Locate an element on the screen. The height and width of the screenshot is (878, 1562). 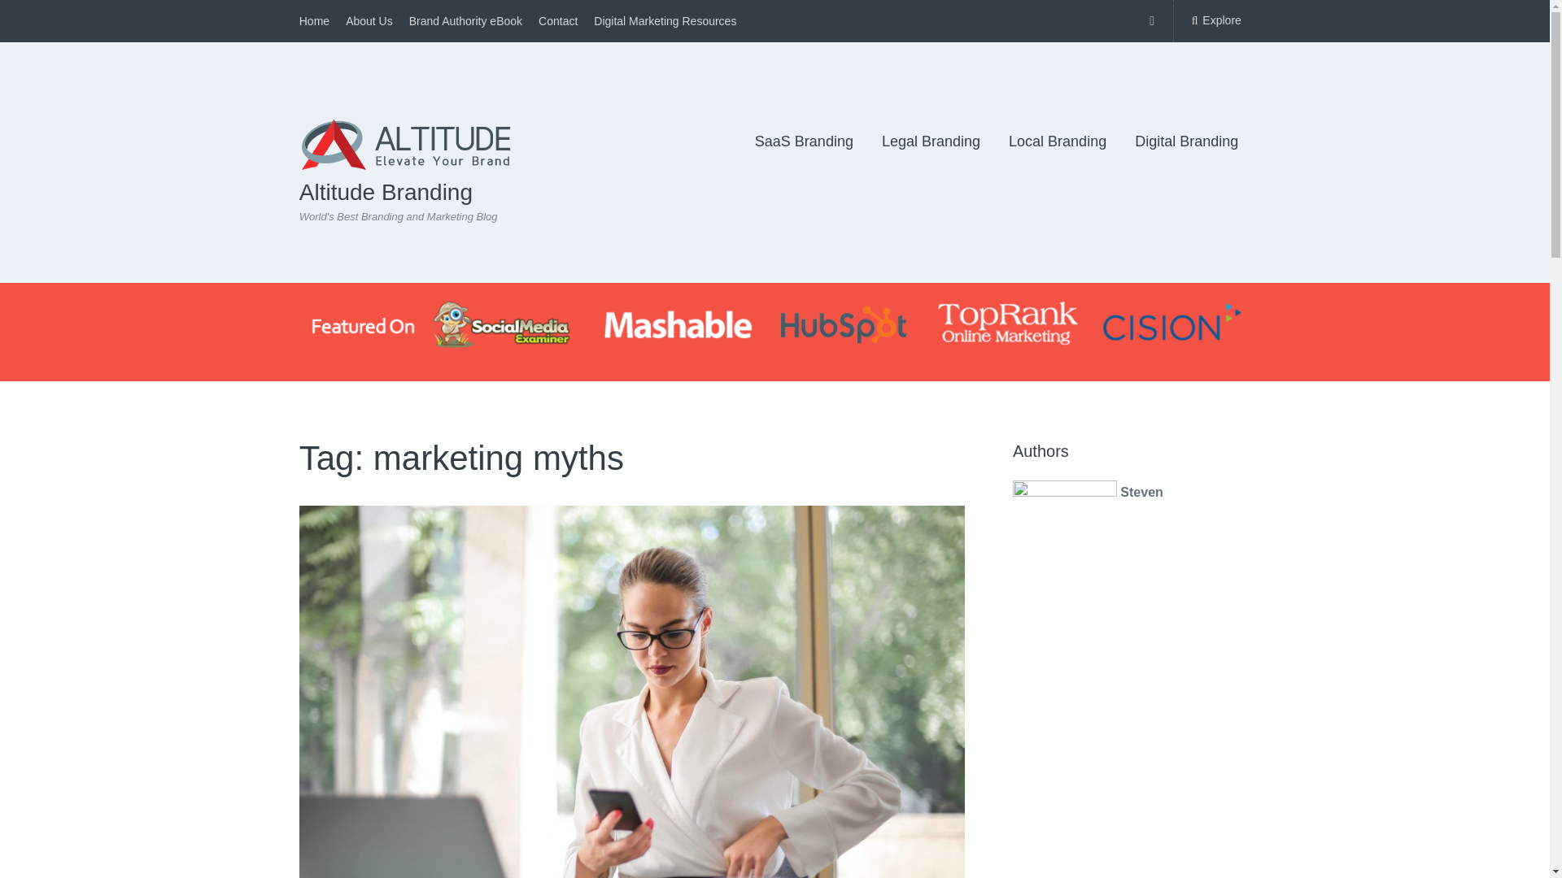
Digital Marketing Resources is located at coordinates (664, 21).